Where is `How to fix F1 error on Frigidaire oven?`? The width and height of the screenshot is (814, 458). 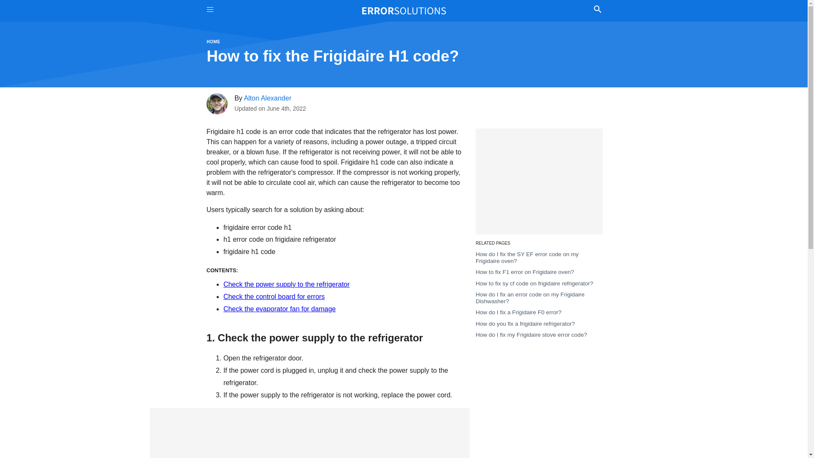 How to fix F1 error on Frigidaire oven? is located at coordinates (524, 272).